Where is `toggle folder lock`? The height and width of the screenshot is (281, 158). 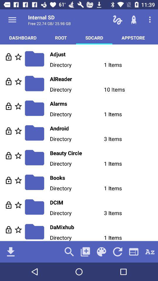 toggle folder lock is located at coordinates (9, 131).